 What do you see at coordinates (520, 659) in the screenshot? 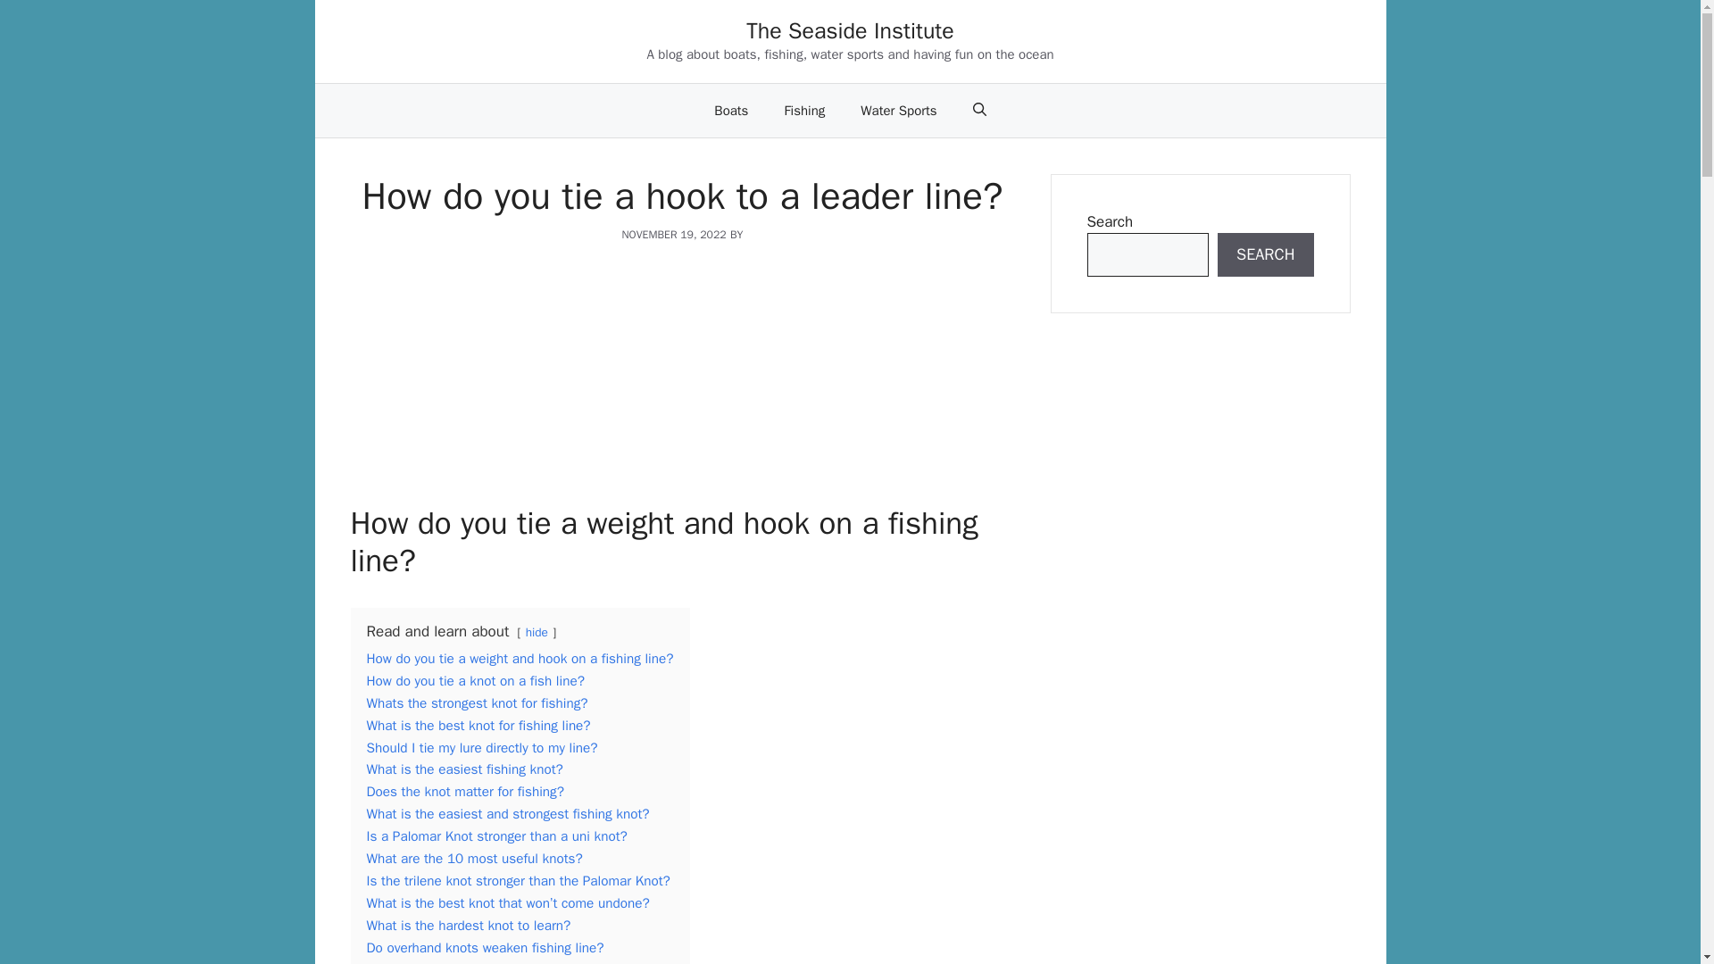
I see `How do you tie a weight and hook on a fishing line?` at bounding box center [520, 659].